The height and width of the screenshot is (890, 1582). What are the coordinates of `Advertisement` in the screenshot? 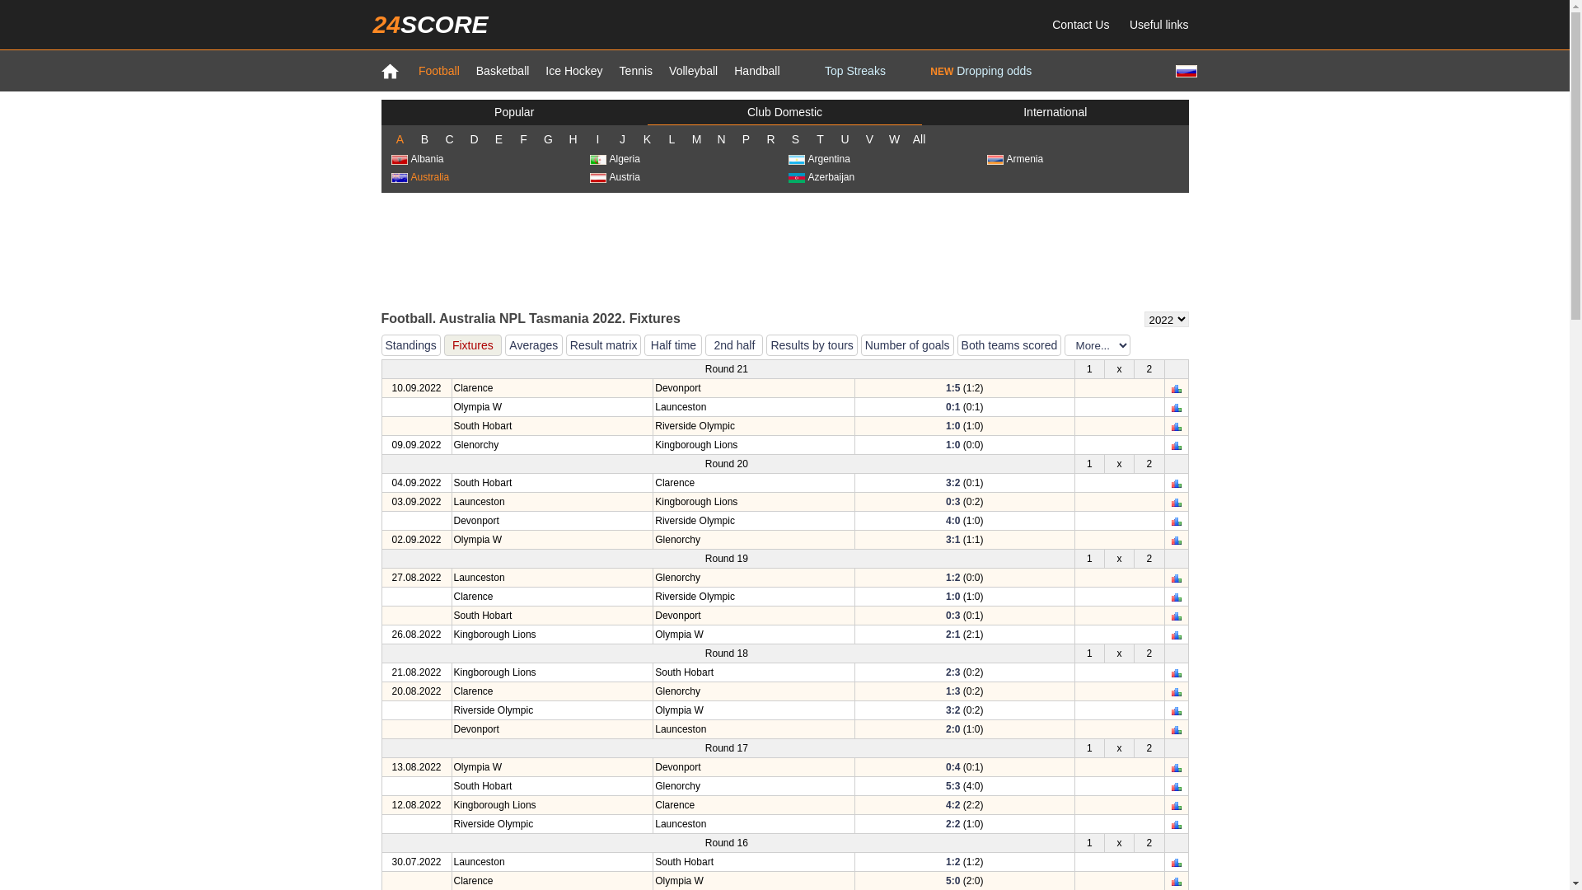 It's located at (784, 251).